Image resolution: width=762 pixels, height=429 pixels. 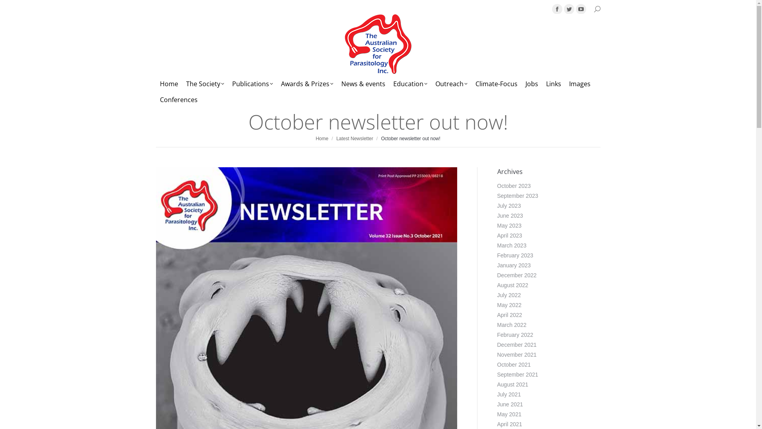 I want to click on Outreach, so click(x=451, y=84).